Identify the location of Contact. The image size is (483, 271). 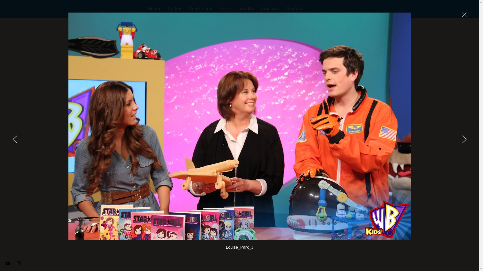
(294, 9).